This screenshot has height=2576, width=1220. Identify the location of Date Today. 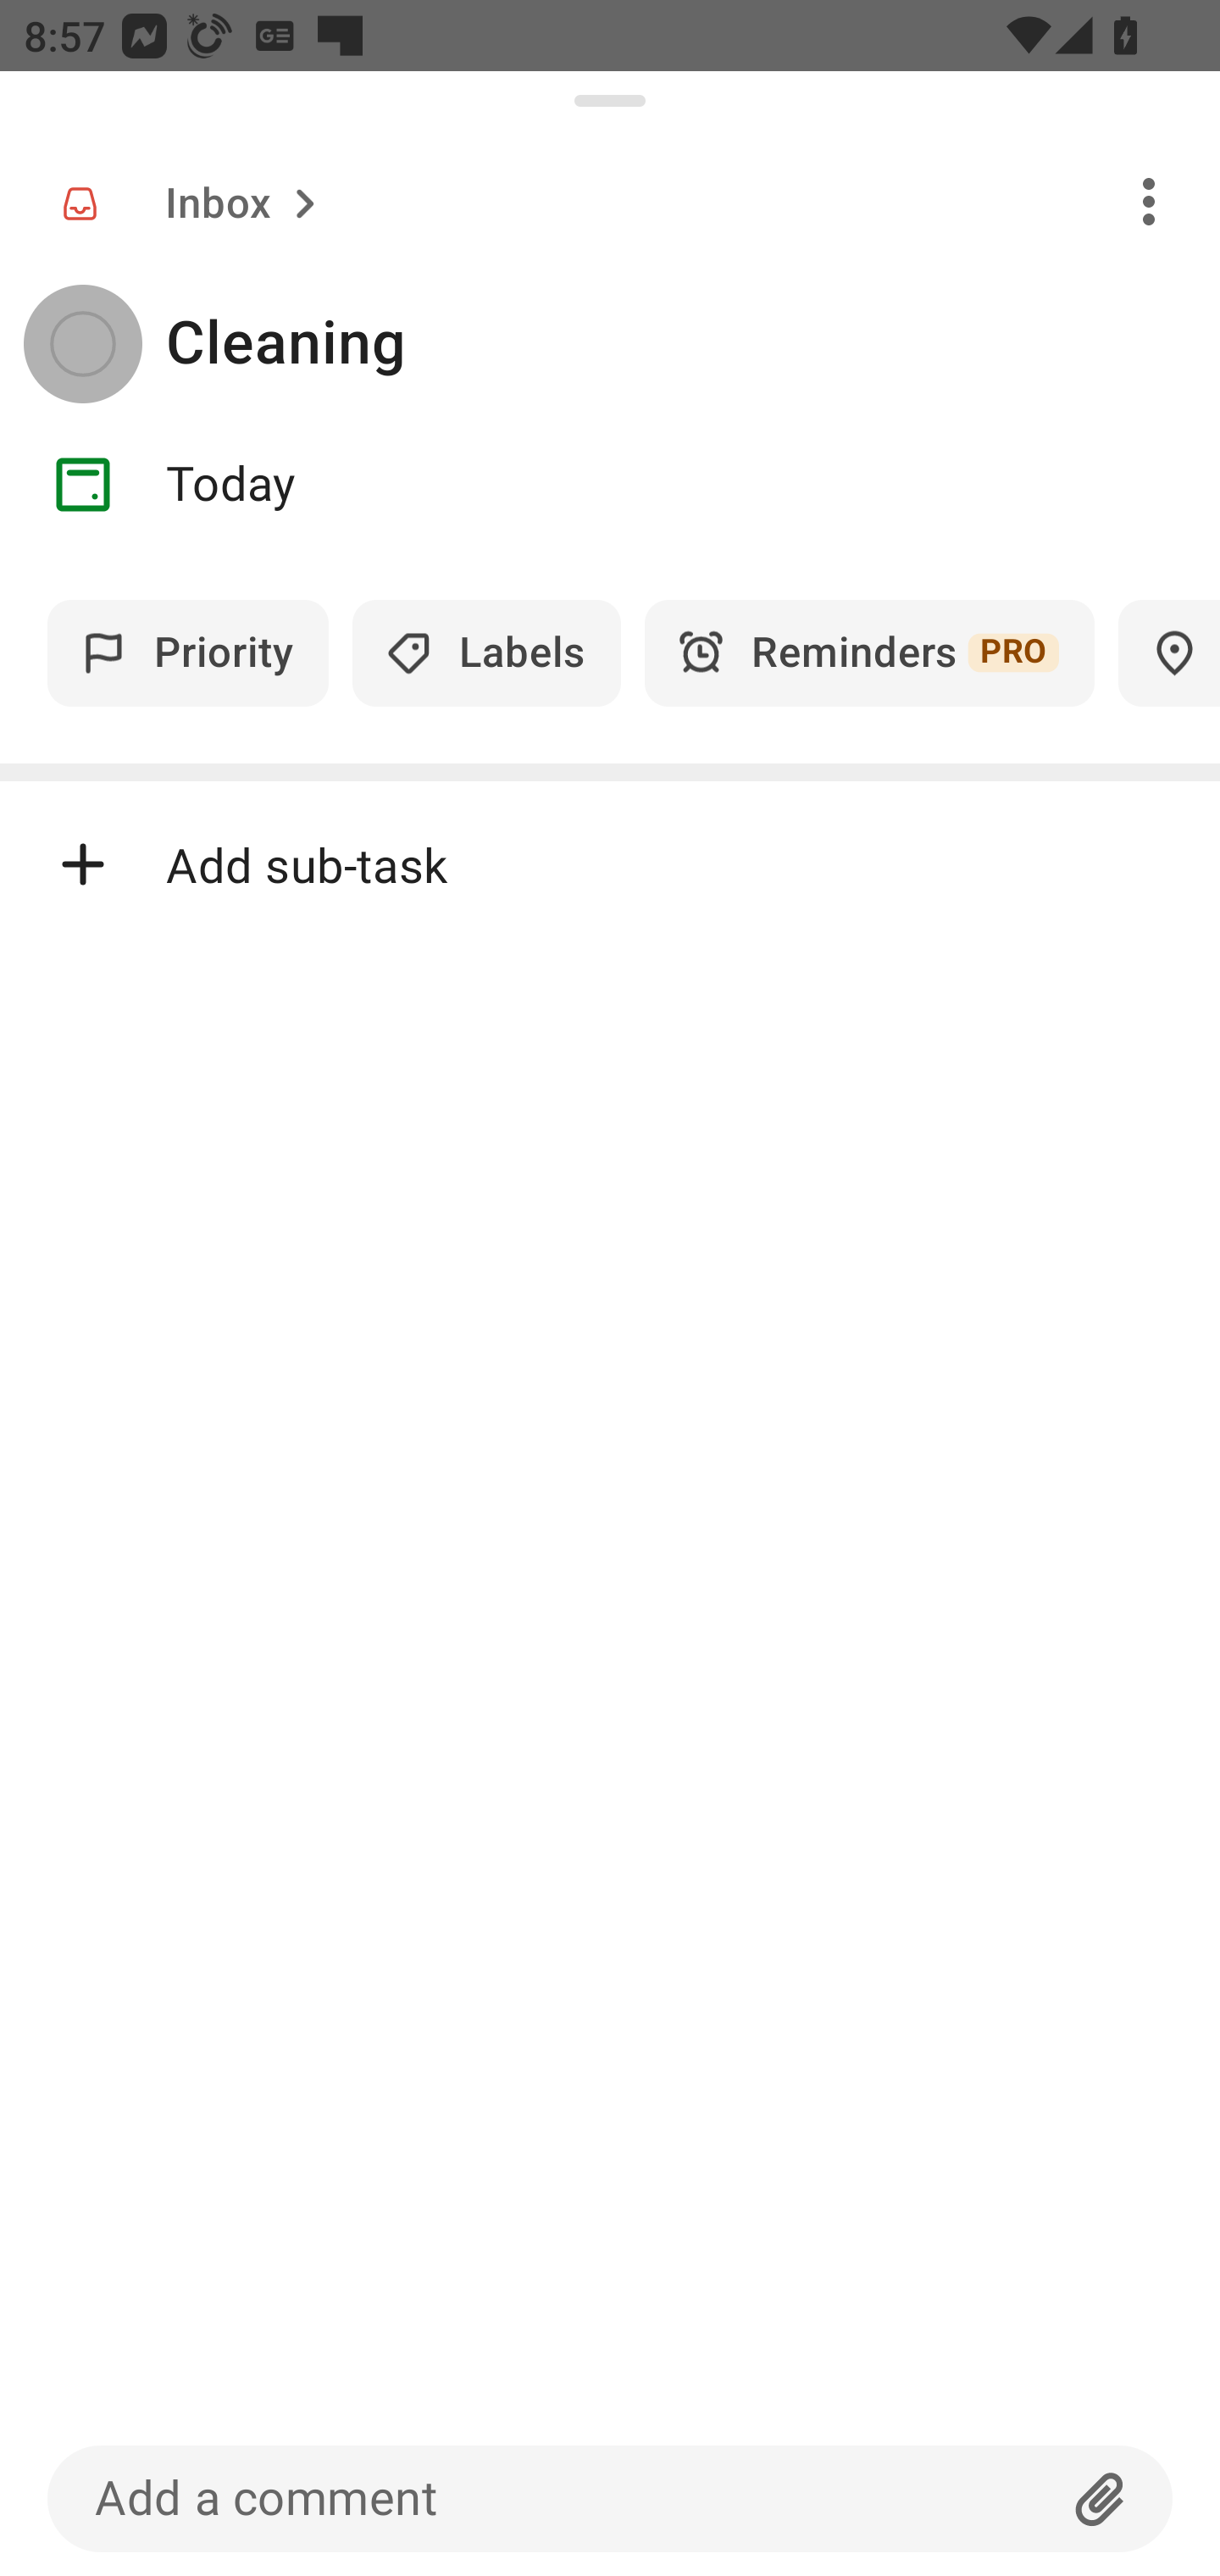
(610, 485).